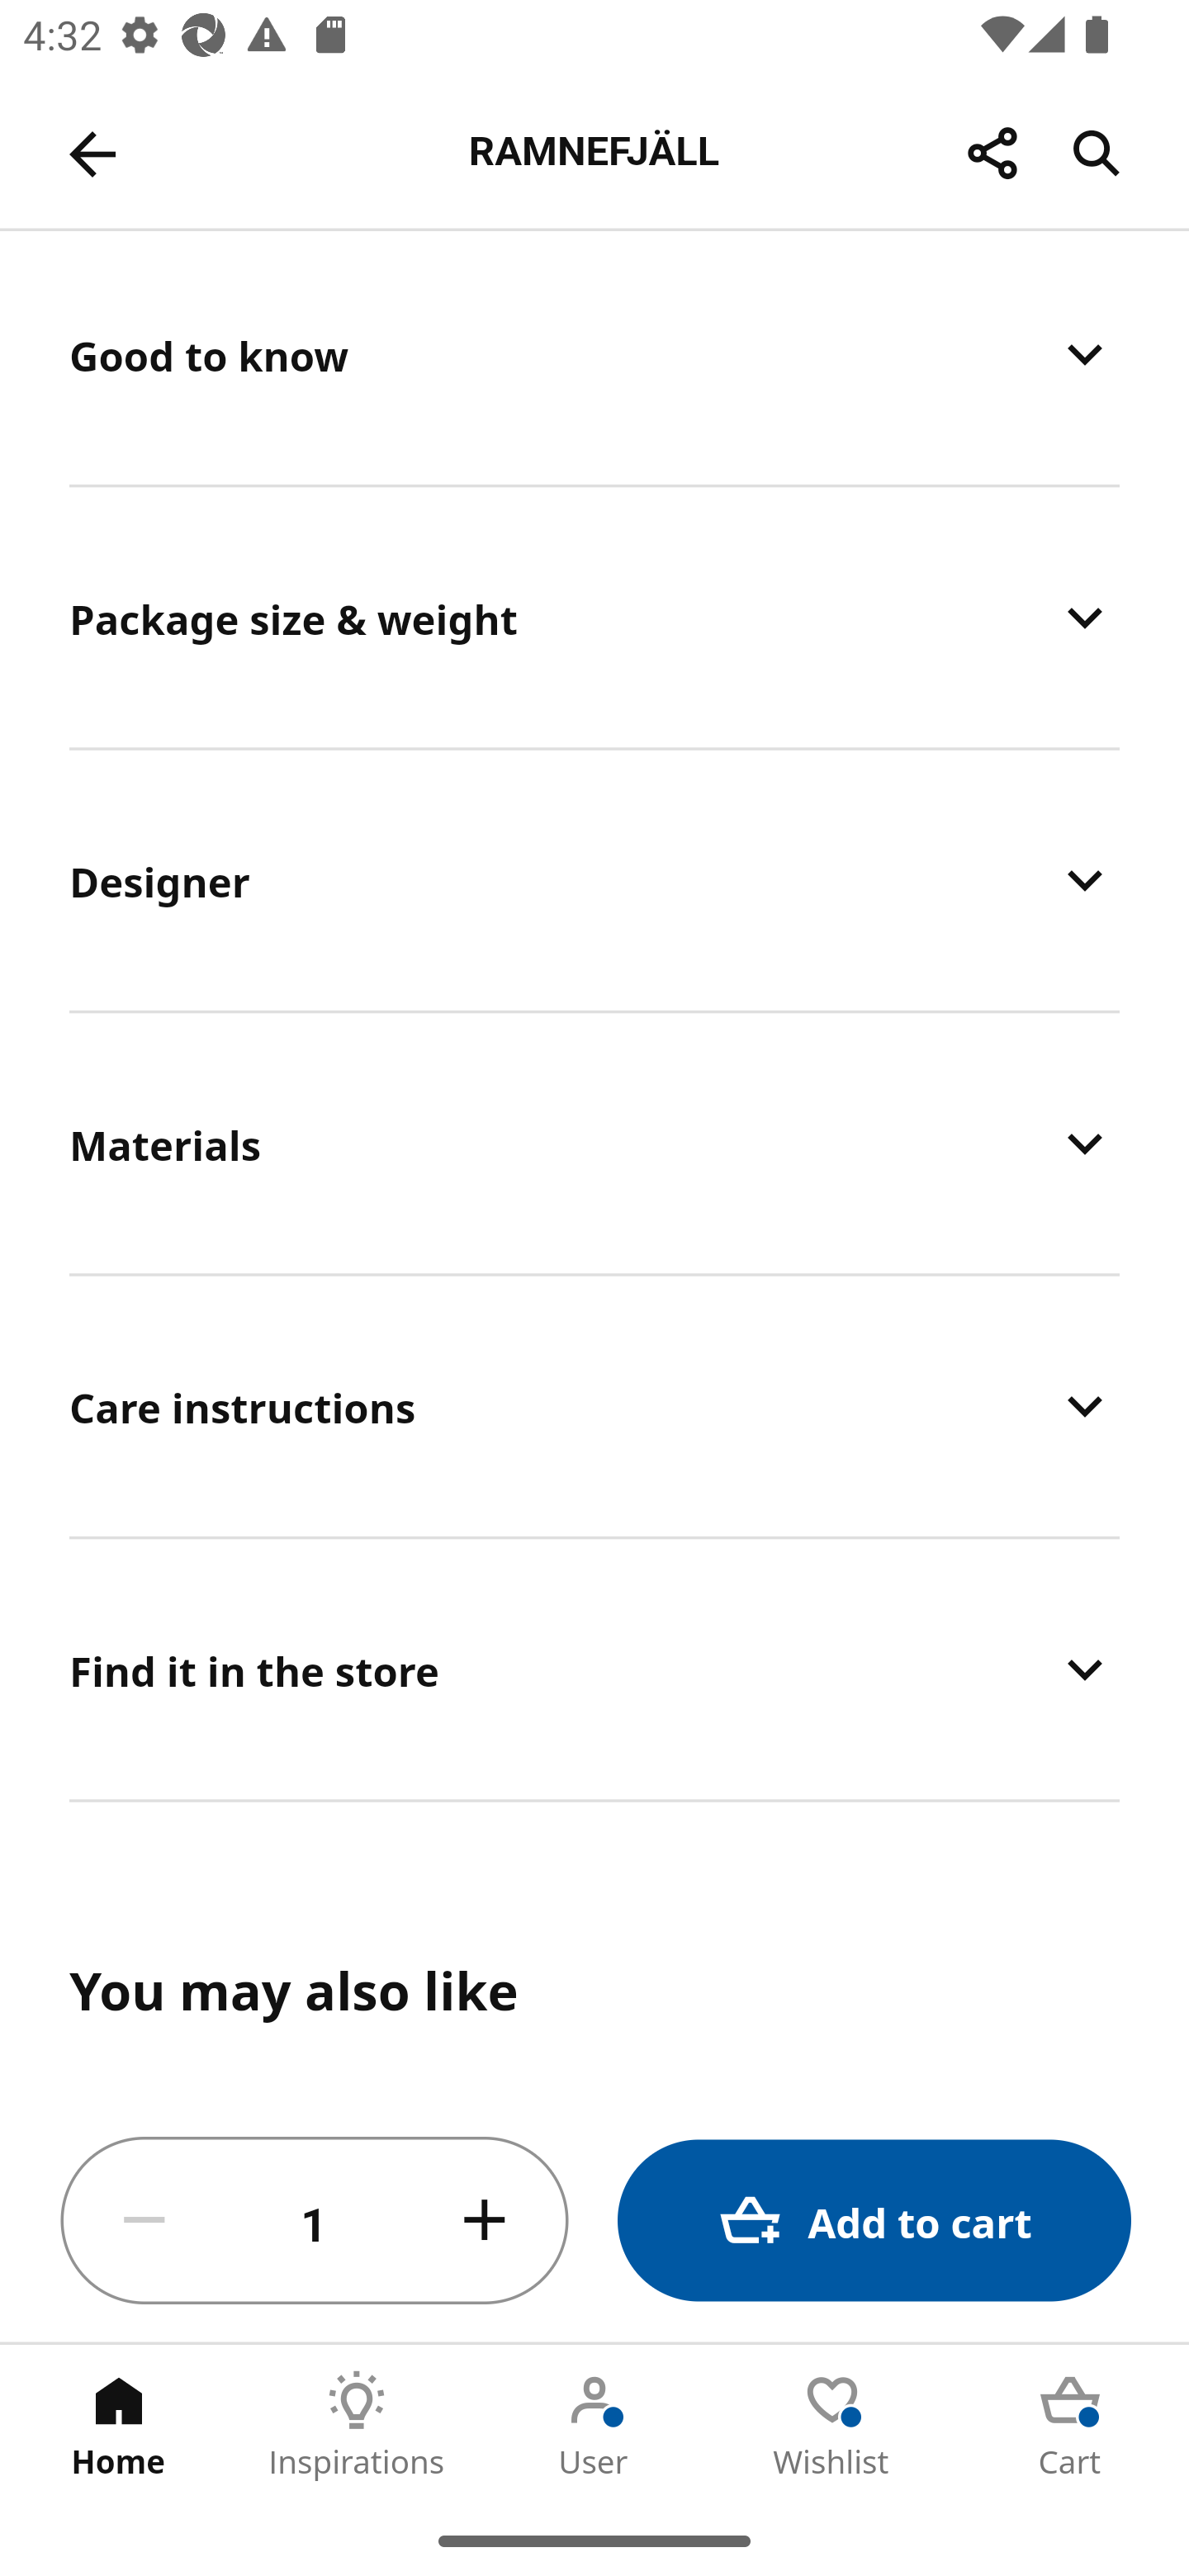  Describe the element at coordinates (119, 2425) in the screenshot. I see `Home
Tab 1 of 5` at that location.